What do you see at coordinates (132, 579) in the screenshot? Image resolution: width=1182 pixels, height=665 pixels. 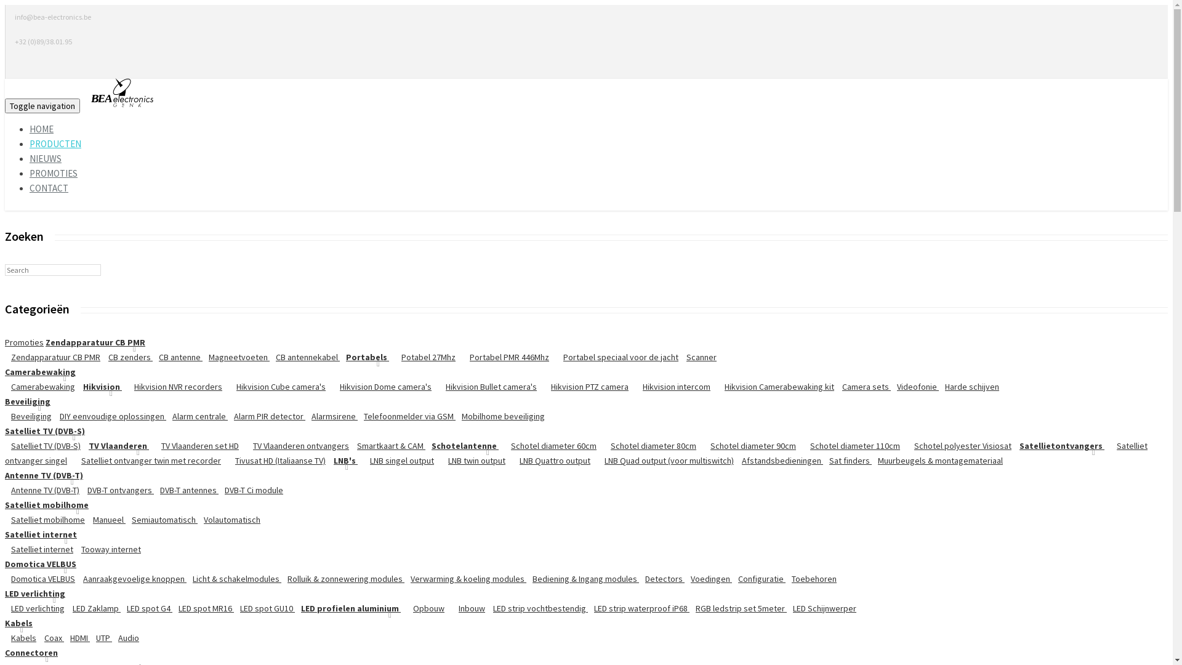 I see `Aanraakgevoelige knoppen` at bounding box center [132, 579].